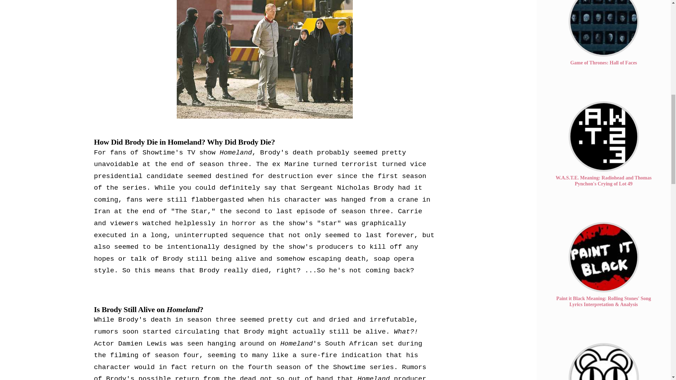 This screenshot has width=676, height=380. Describe the element at coordinates (603, 28) in the screenshot. I see `Game of Thrones: Hall of Faces` at that location.